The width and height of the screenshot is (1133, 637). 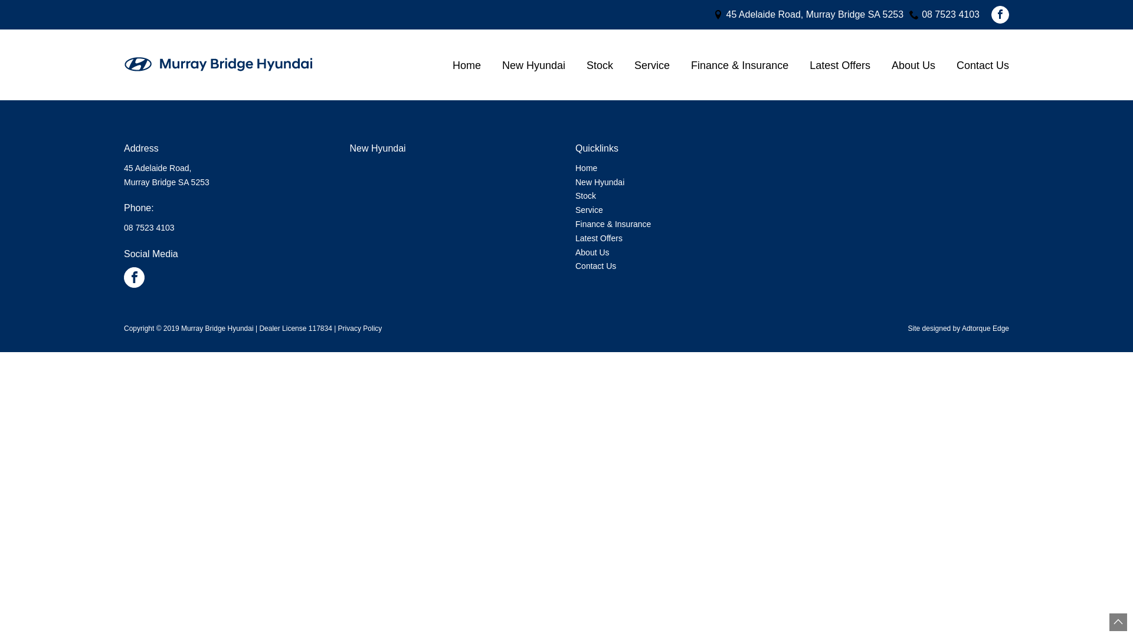 I want to click on Privacy Policy, so click(x=360, y=329).